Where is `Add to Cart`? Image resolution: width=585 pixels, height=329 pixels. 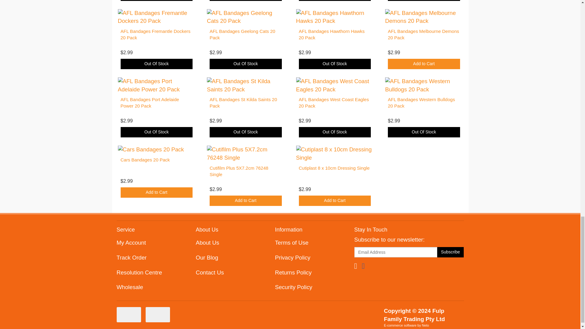 Add to Cart is located at coordinates (424, 64).